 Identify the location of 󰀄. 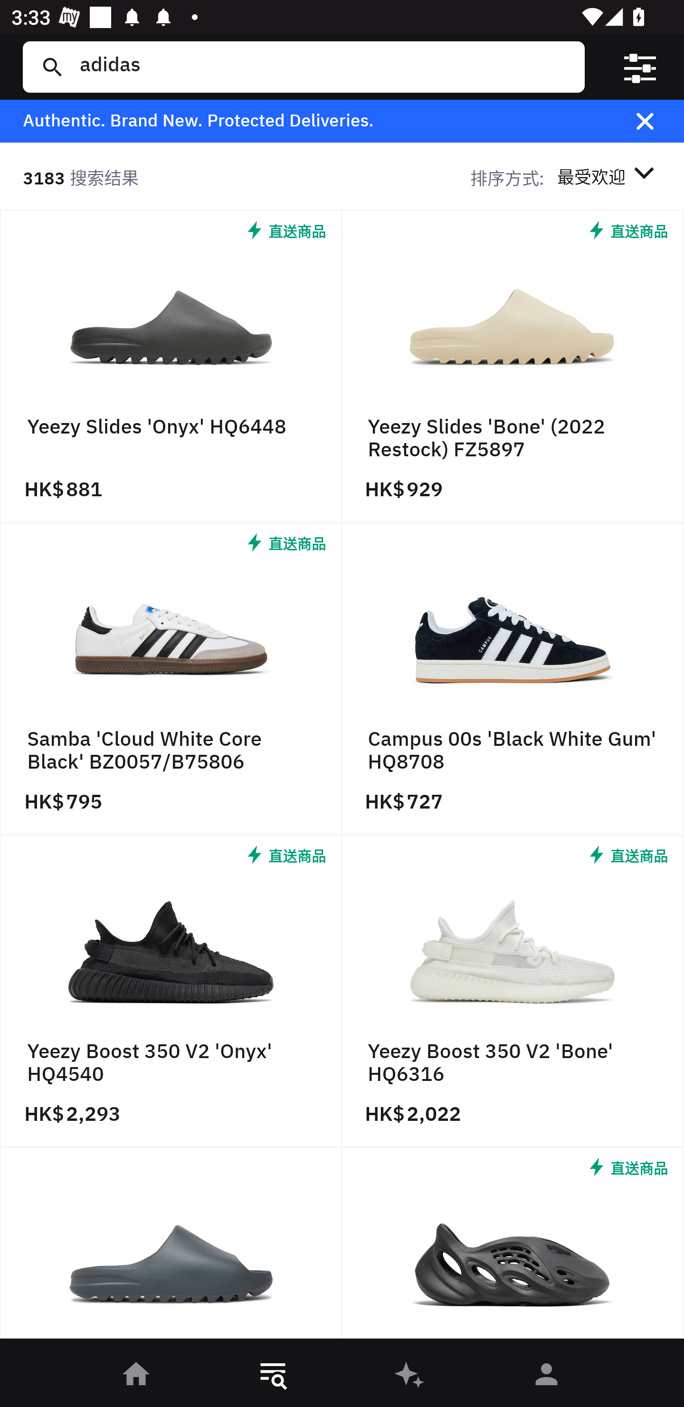
(547, 1375).